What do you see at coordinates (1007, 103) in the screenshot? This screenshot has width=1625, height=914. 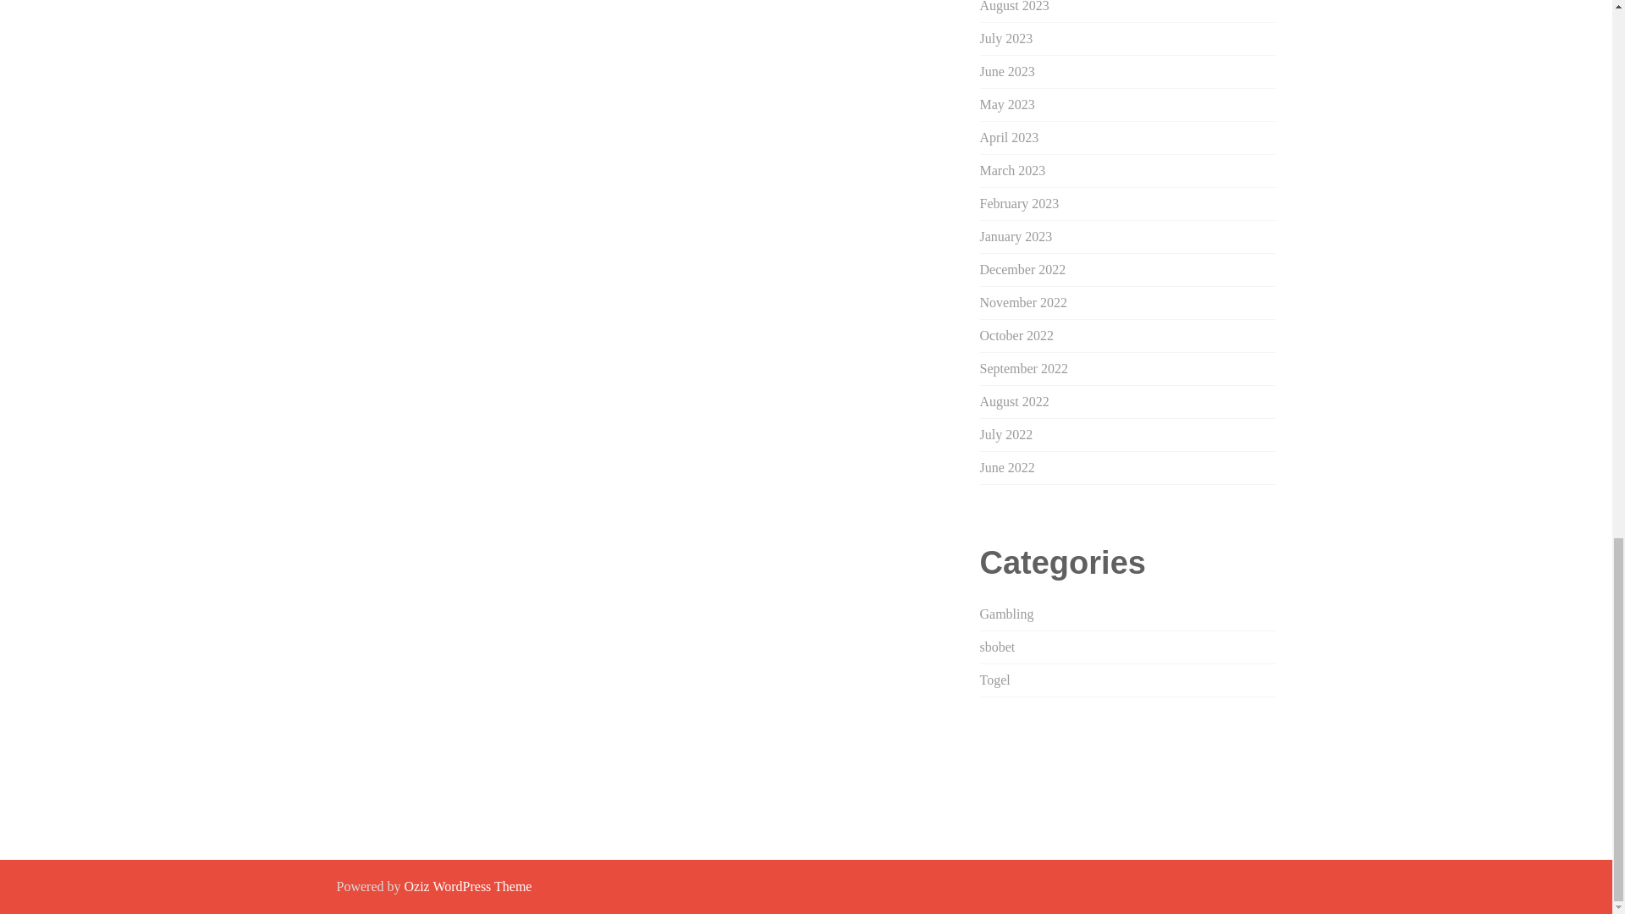 I see `May 2023` at bounding box center [1007, 103].